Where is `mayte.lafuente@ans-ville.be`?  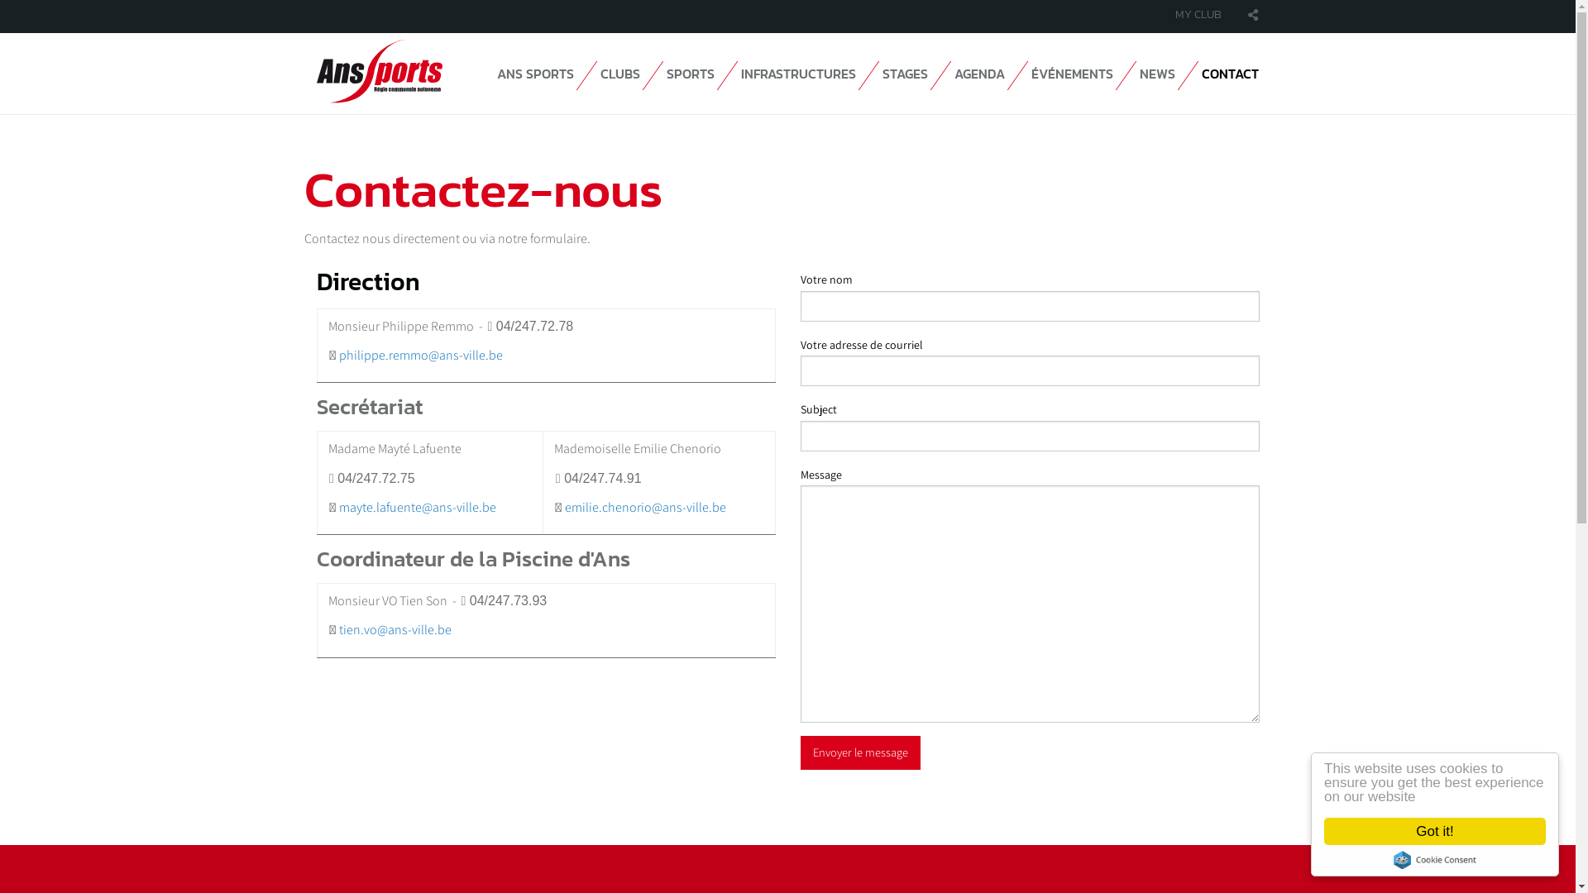 mayte.lafuente@ans-ville.be is located at coordinates (418, 507).